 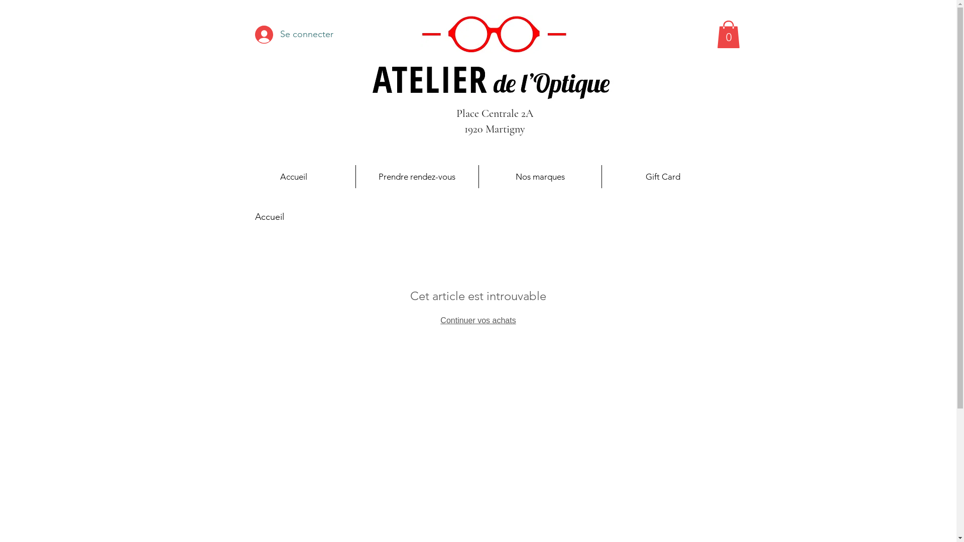 I want to click on Nos marques, so click(x=540, y=177).